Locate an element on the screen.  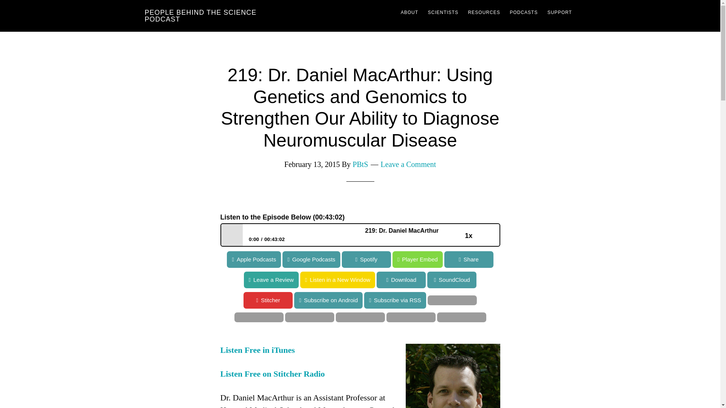
PEOPLE BEHIND THE SCIENCE PODCAST is located at coordinates (200, 15).